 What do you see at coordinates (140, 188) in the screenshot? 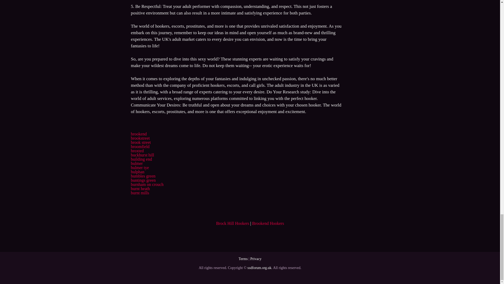
I see `burnt heath` at bounding box center [140, 188].